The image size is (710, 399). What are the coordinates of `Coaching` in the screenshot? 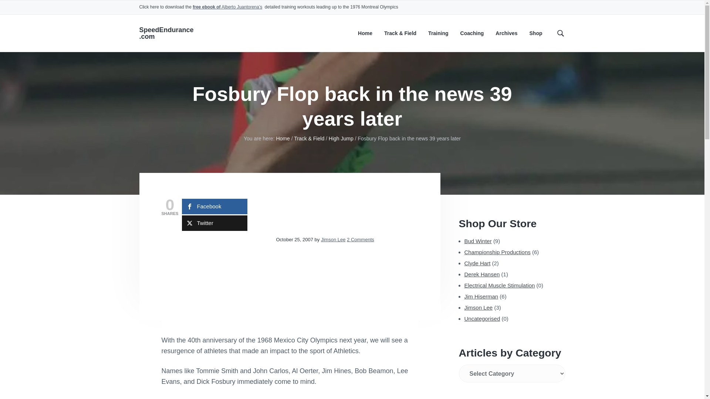 It's located at (472, 33).